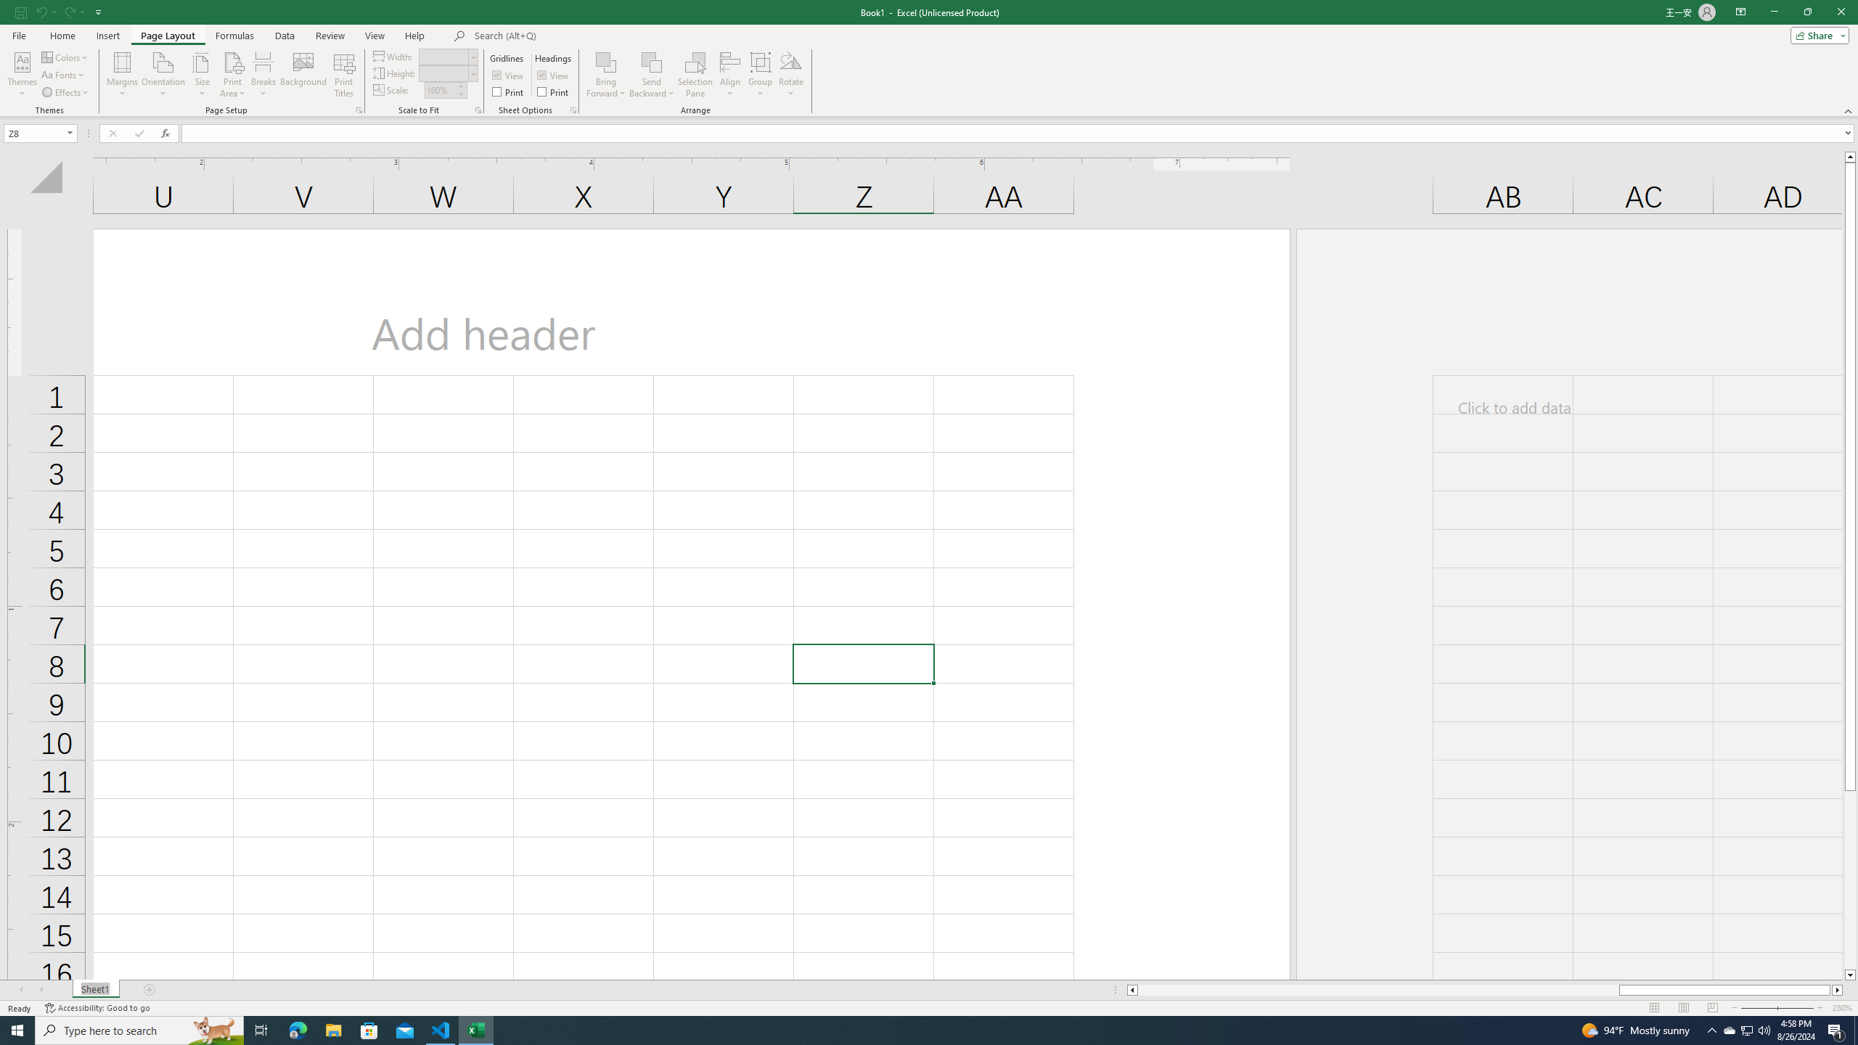 The height and width of the screenshot is (1045, 1858). I want to click on Class: MsoCommandBar, so click(929, 58).